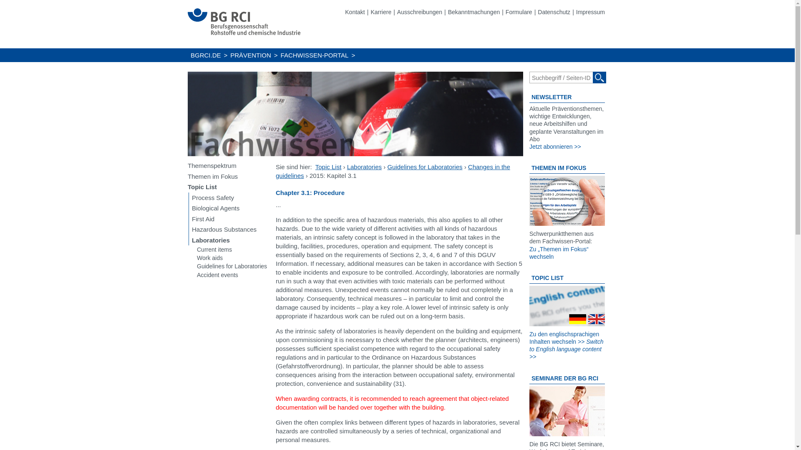 This screenshot has width=801, height=450. What do you see at coordinates (393, 171) in the screenshot?
I see `Changes in the guidelines` at bounding box center [393, 171].